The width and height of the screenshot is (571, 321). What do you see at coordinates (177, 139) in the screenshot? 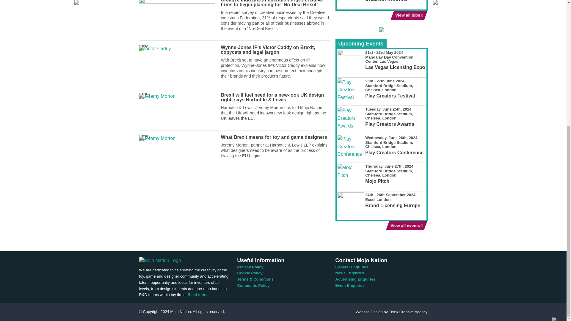
I see `What Brexit means for toy and game designers` at bounding box center [177, 139].